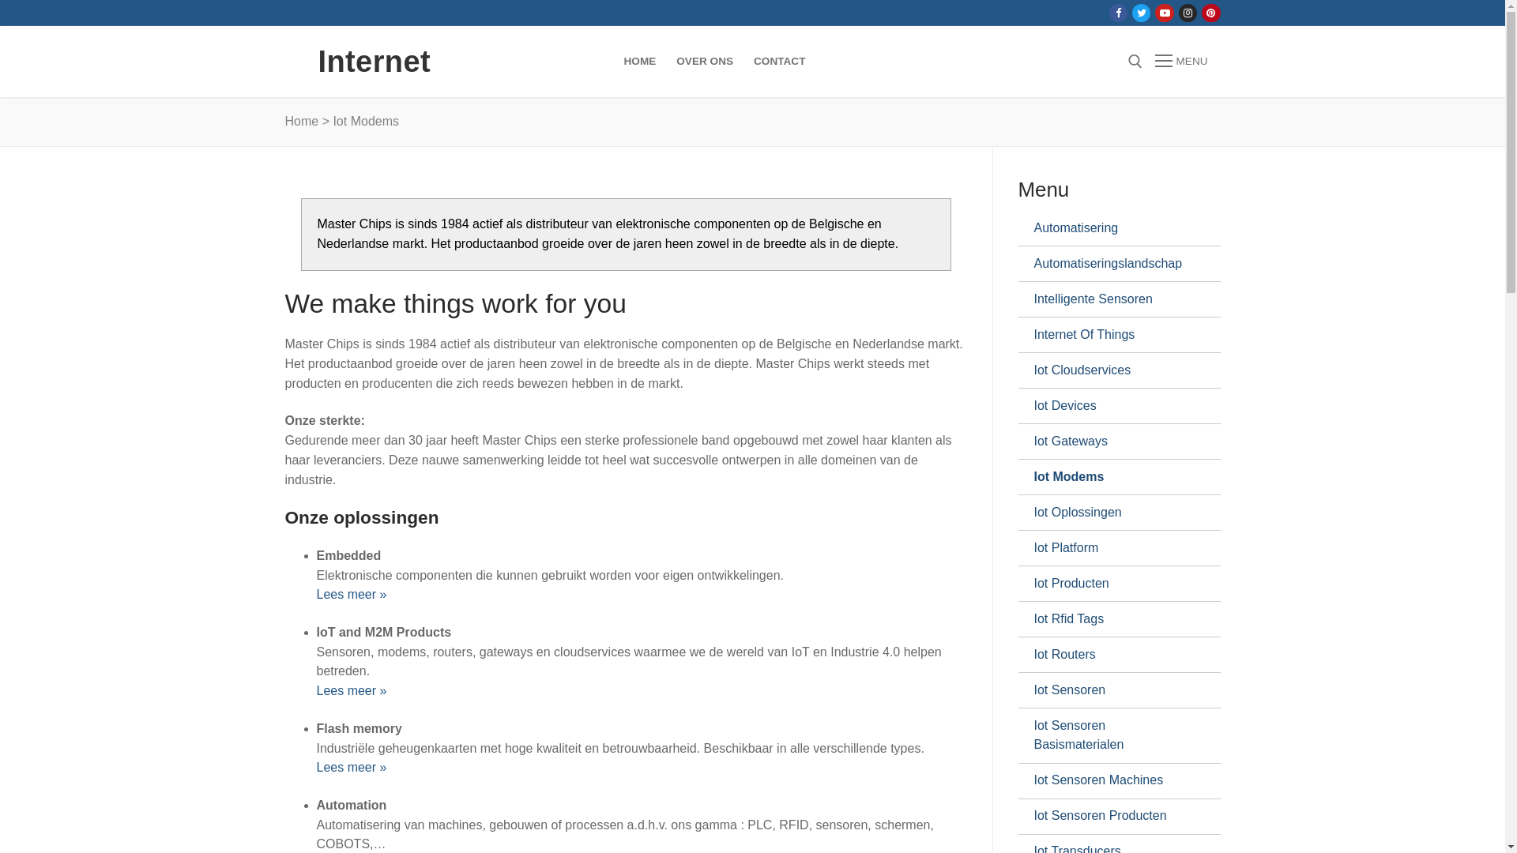 Image resolution: width=1517 pixels, height=853 pixels. I want to click on Iot Oplossingen, so click(1112, 513).